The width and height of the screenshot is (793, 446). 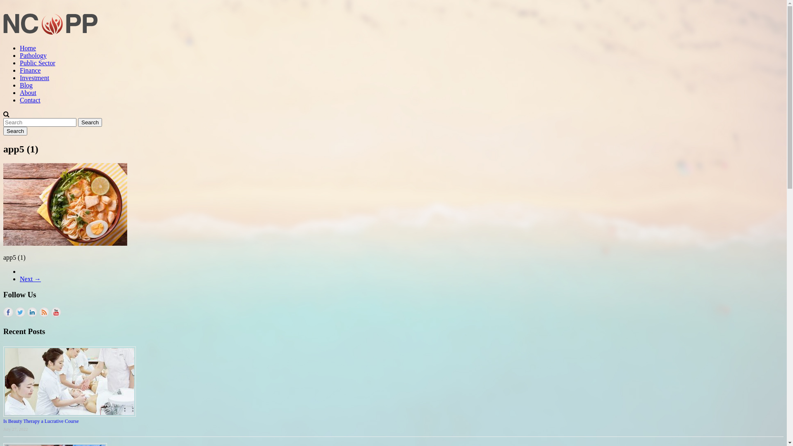 What do you see at coordinates (15, 131) in the screenshot?
I see `Search` at bounding box center [15, 131].